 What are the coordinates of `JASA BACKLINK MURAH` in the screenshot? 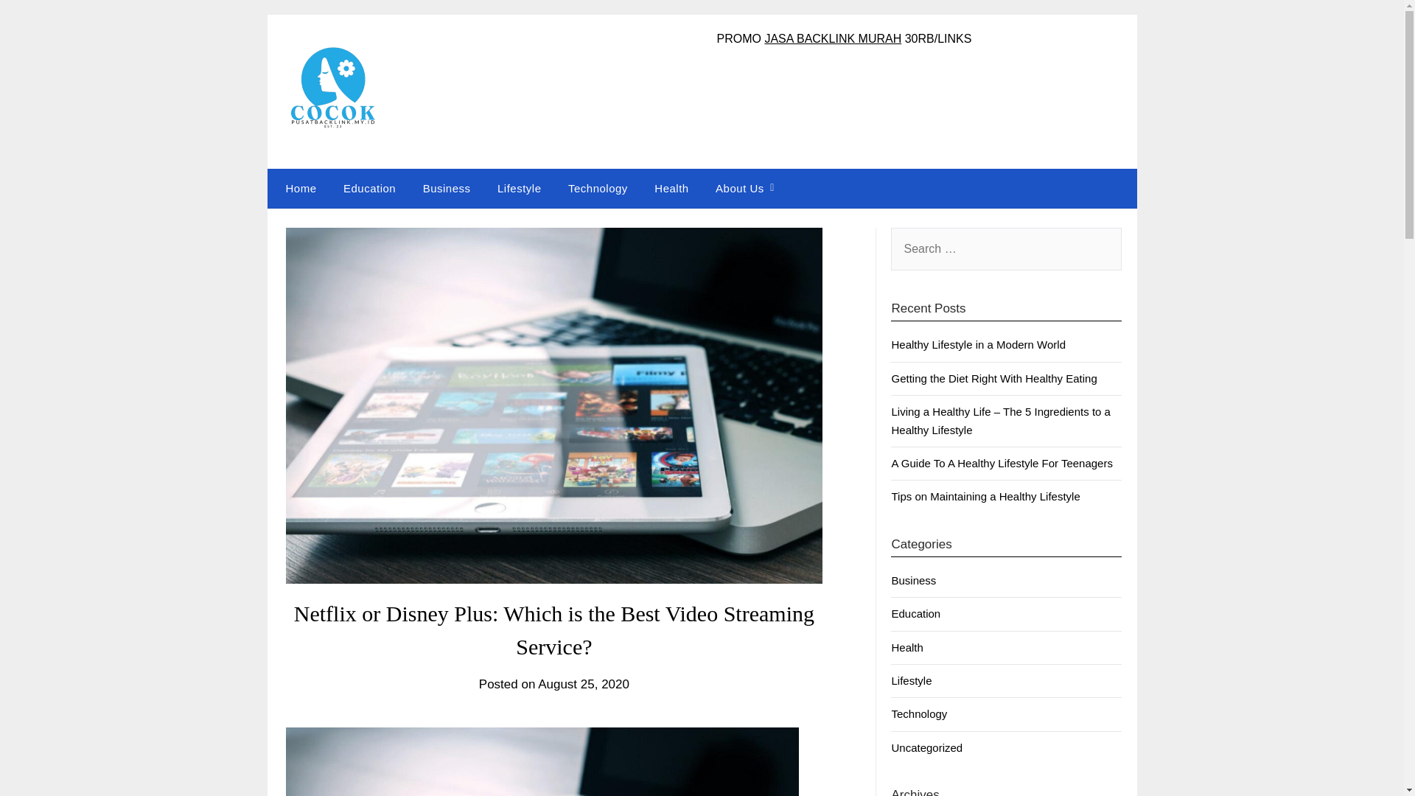 It's located at (833, 38).